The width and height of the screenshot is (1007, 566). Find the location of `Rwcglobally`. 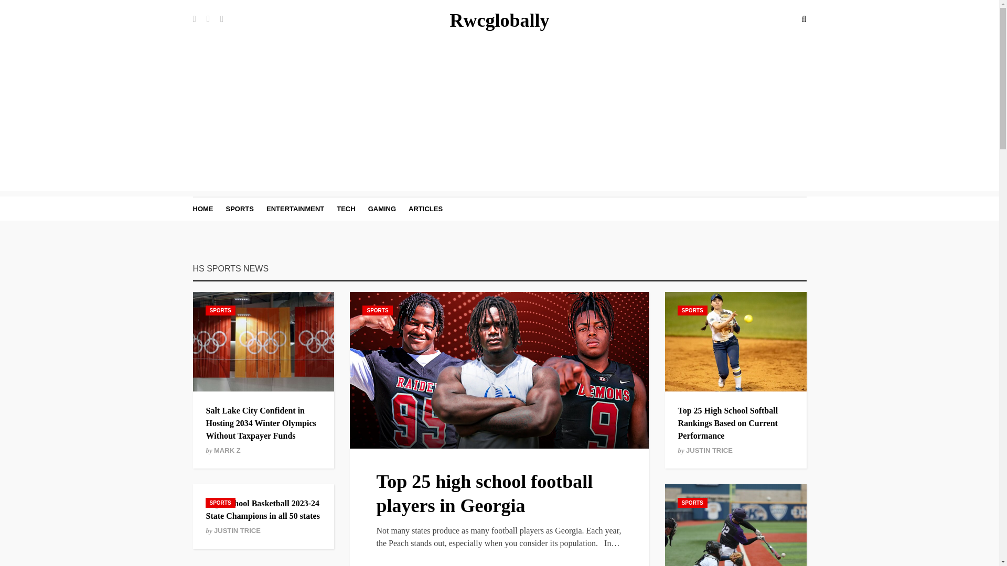

Rwcglobally is located at coordinates (499, 20).